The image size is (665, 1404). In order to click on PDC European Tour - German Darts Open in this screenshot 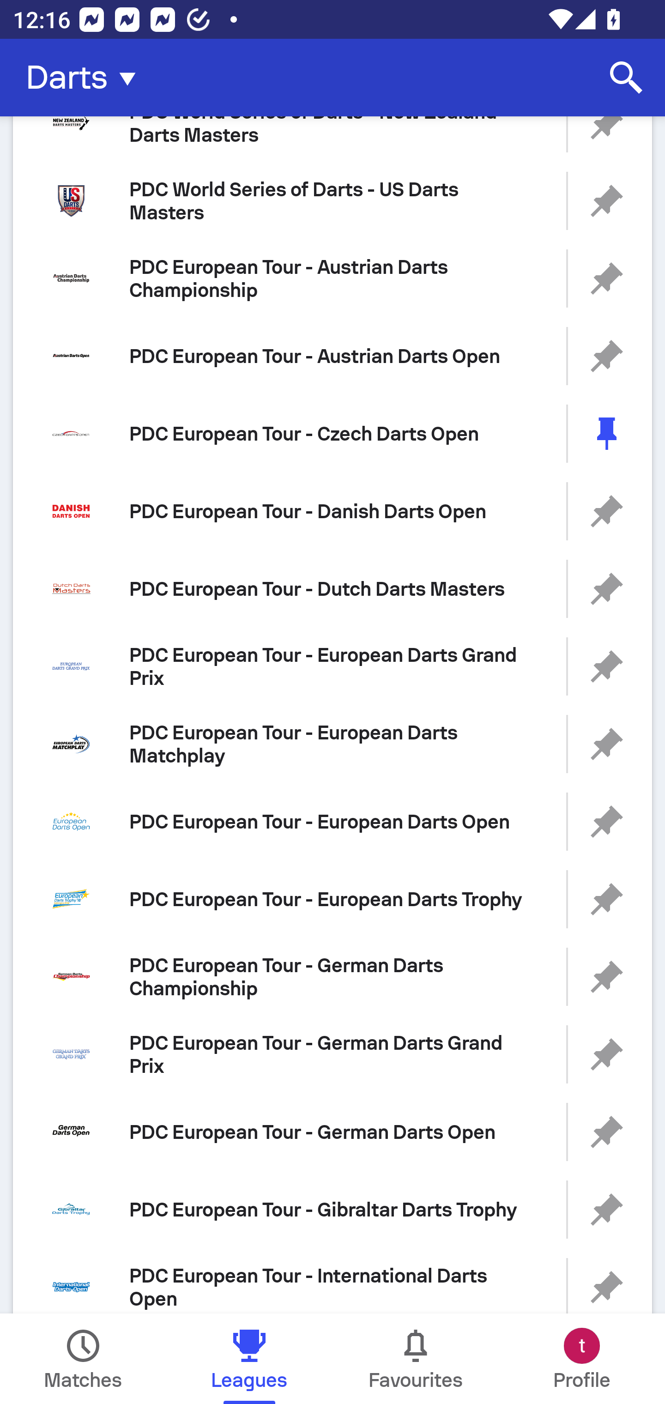, I will do `click(332, 1132)`.